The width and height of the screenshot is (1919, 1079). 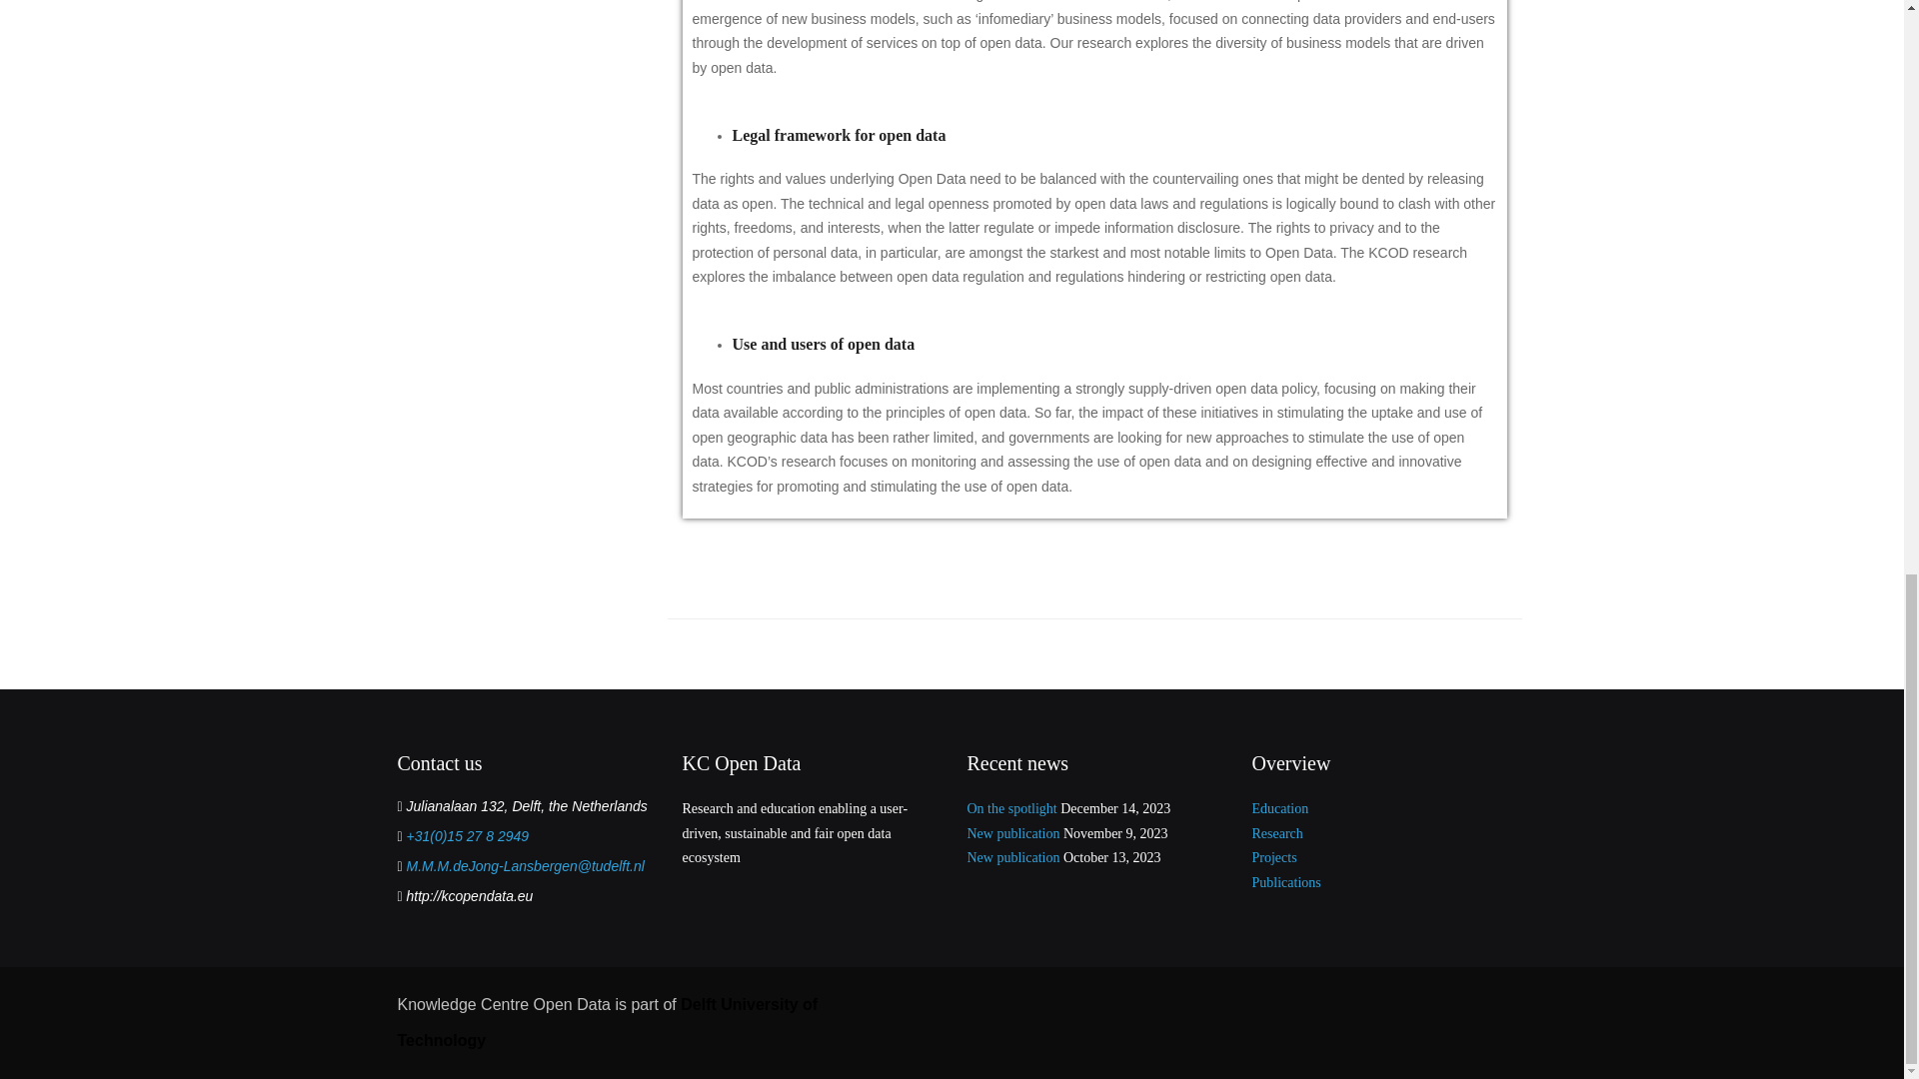 What do you see at coordinates (1279, 808) in the screenshot?
I see `Education` at bounding box center [1279, 808].